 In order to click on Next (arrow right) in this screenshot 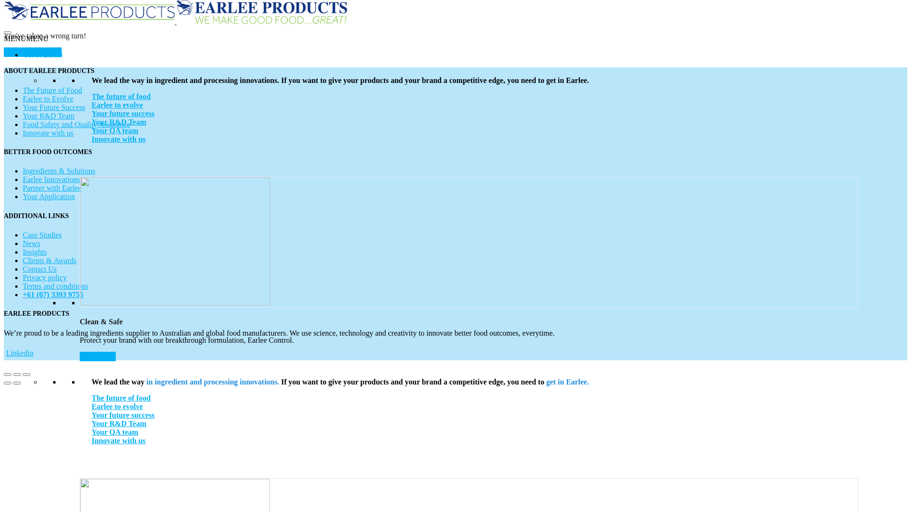, I will do `click(17, 383)`.